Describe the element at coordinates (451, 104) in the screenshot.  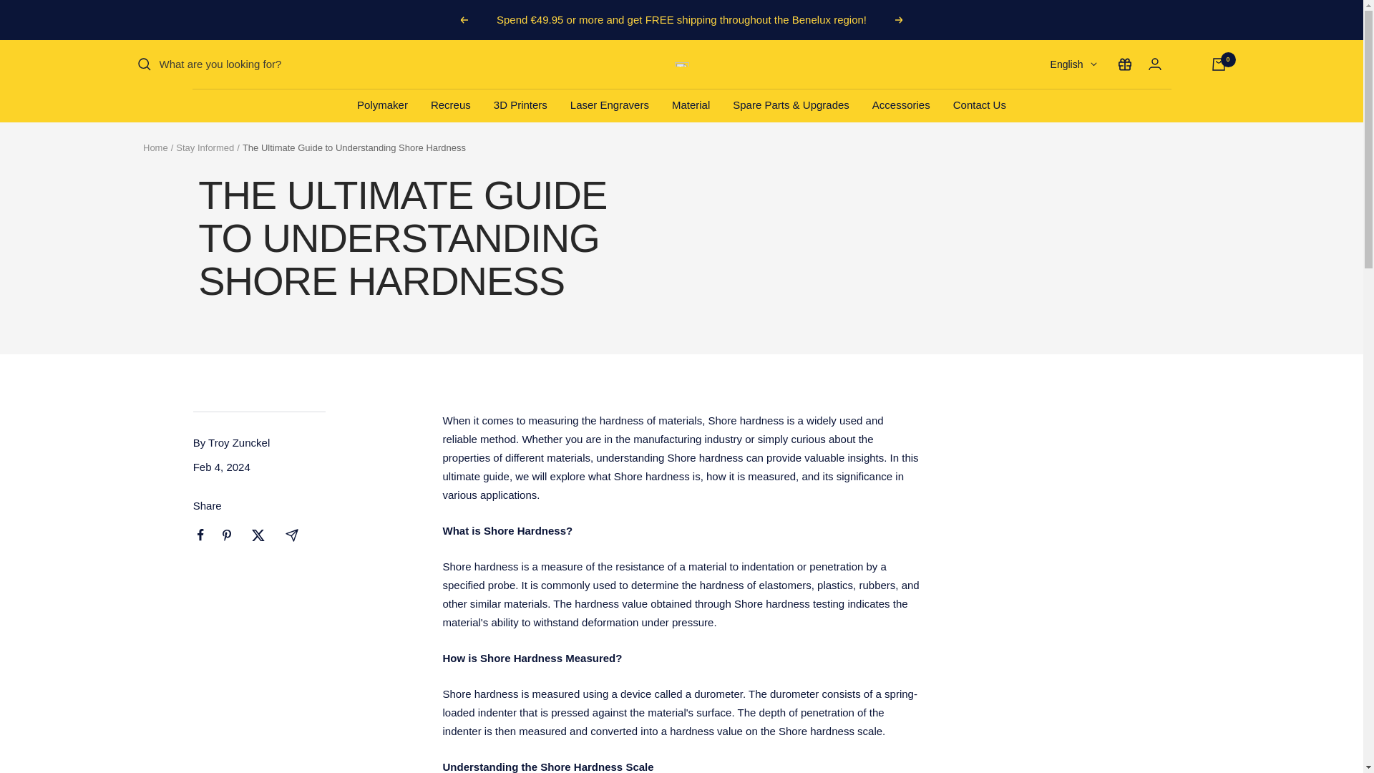
I see `Recreus` at that location.